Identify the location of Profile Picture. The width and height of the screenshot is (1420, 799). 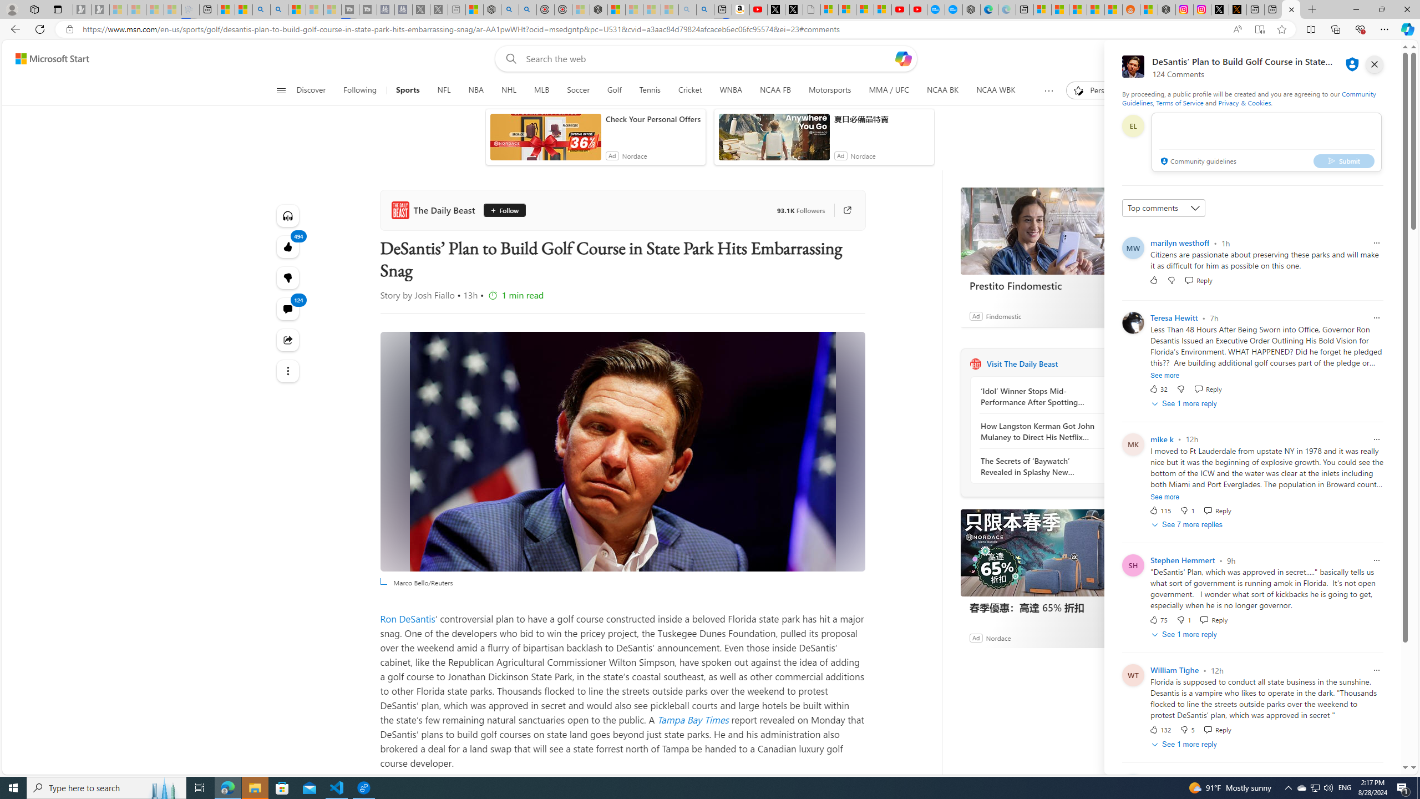
(1133, 322).